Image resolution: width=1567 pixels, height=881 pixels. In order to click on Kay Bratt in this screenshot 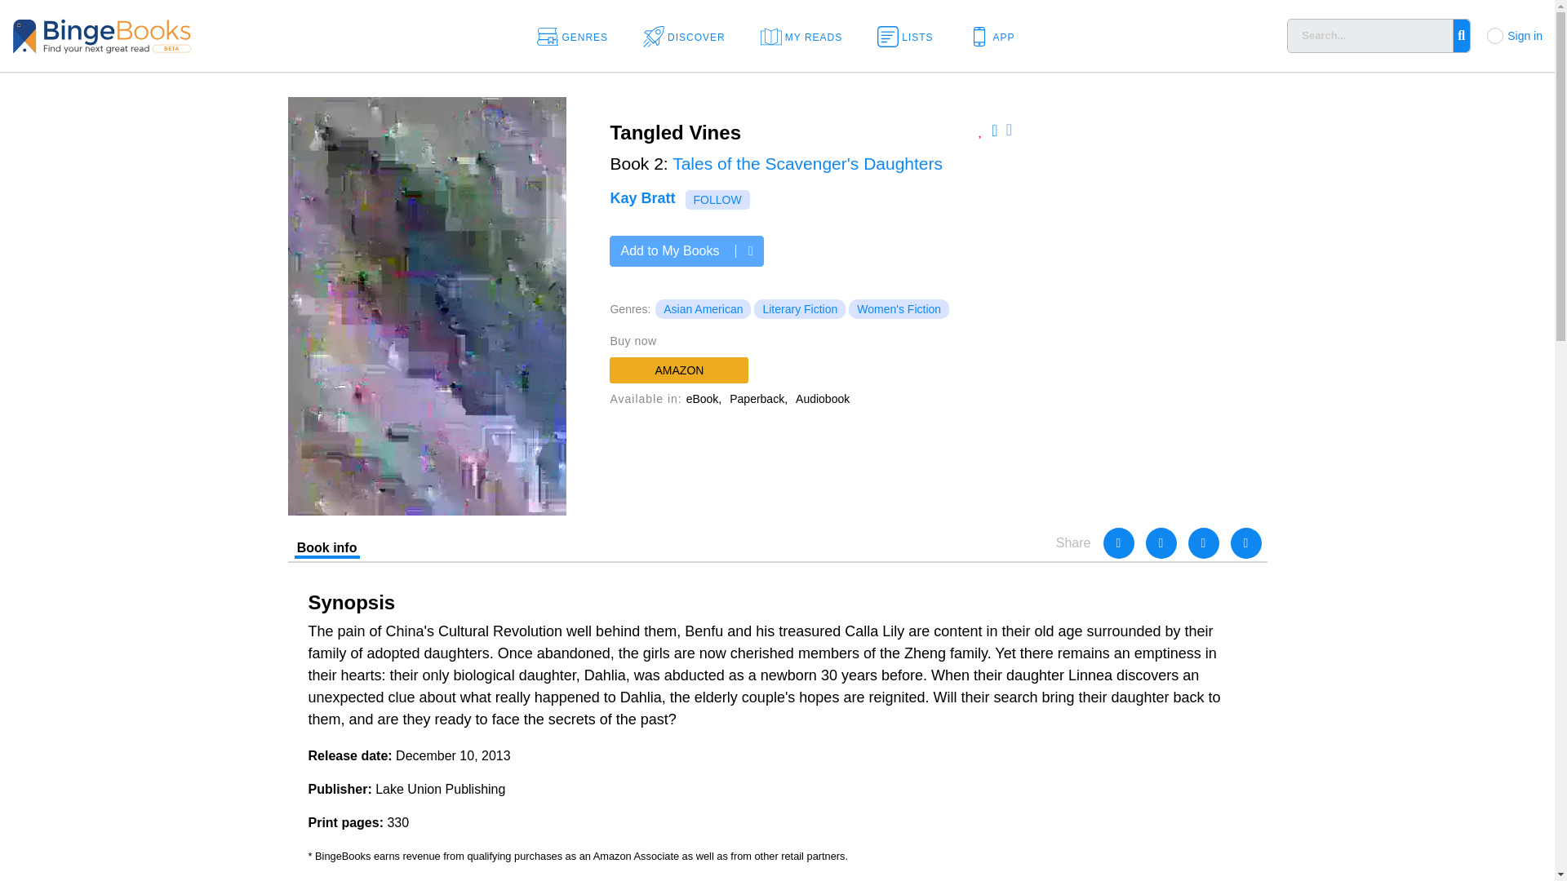, I will do `click(641, 197)`.